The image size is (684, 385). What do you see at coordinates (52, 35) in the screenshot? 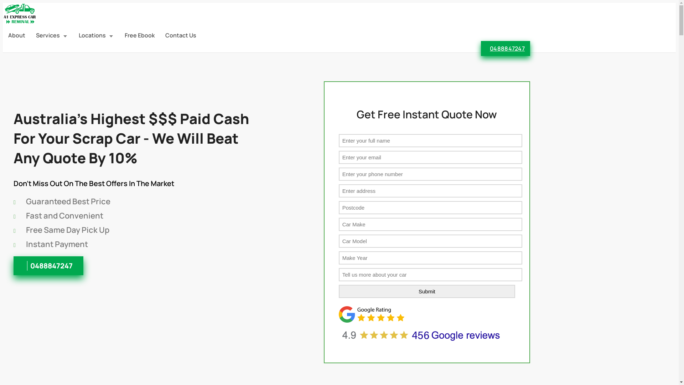
I see `Services` at bounding box center [52, 35].